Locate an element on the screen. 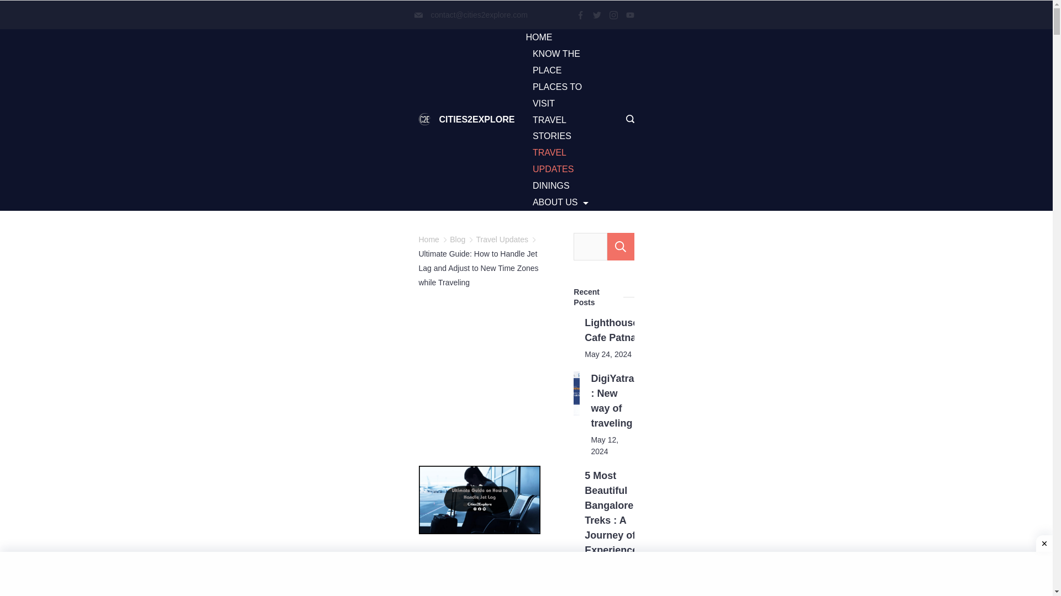 The image size is (1061, 596). TRAVEL STORIES is located at coordinates (564, 129).